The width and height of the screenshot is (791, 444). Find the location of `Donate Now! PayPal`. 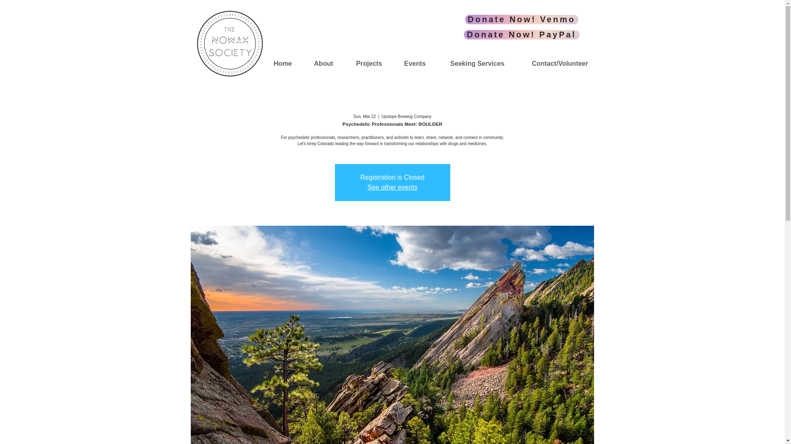

Donate Now! PayPal is located at coordinates (522, 35).